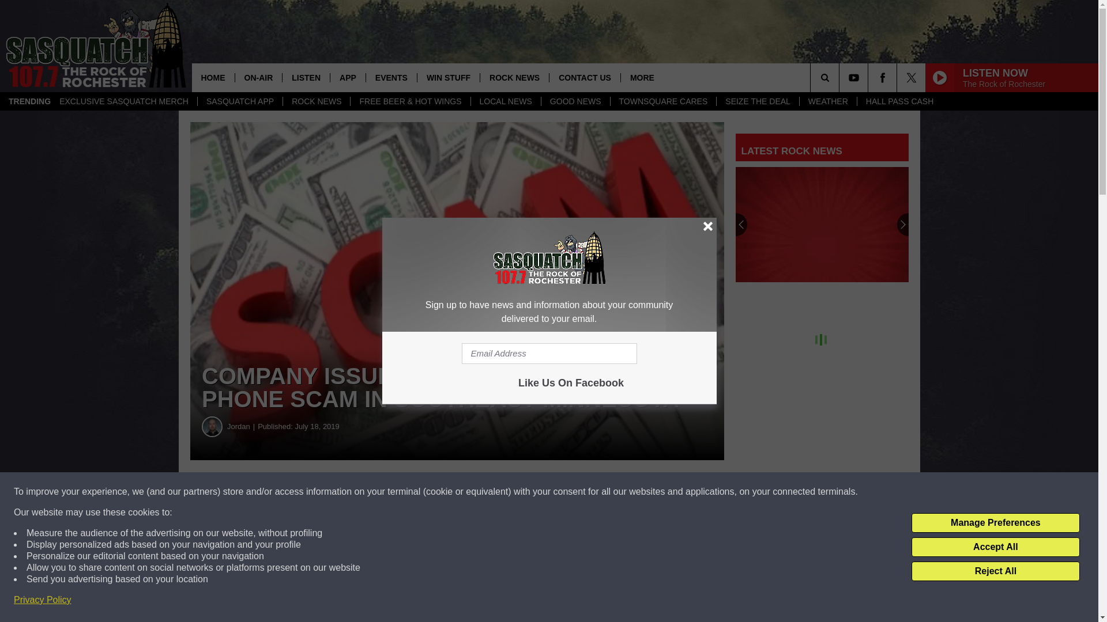 This screenshot has height=622, width=1107. I want to click on ROCK NEWS, so click(316, 101).